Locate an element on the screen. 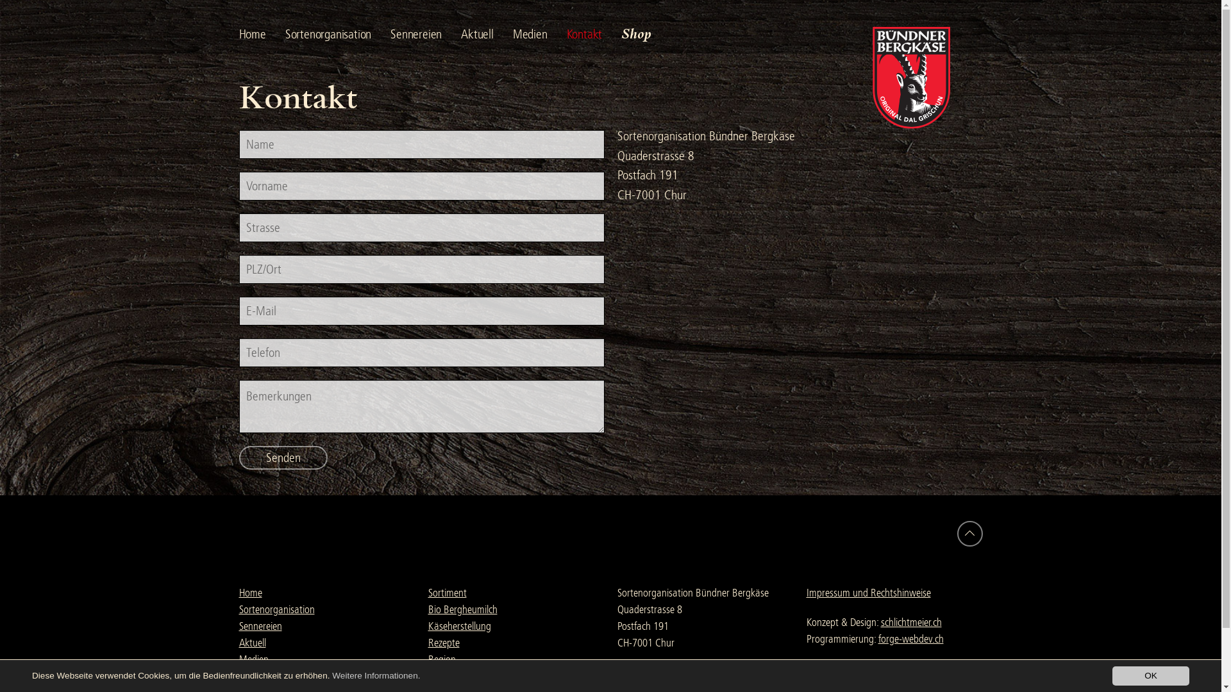  Region is located at coordinates (442, 660).